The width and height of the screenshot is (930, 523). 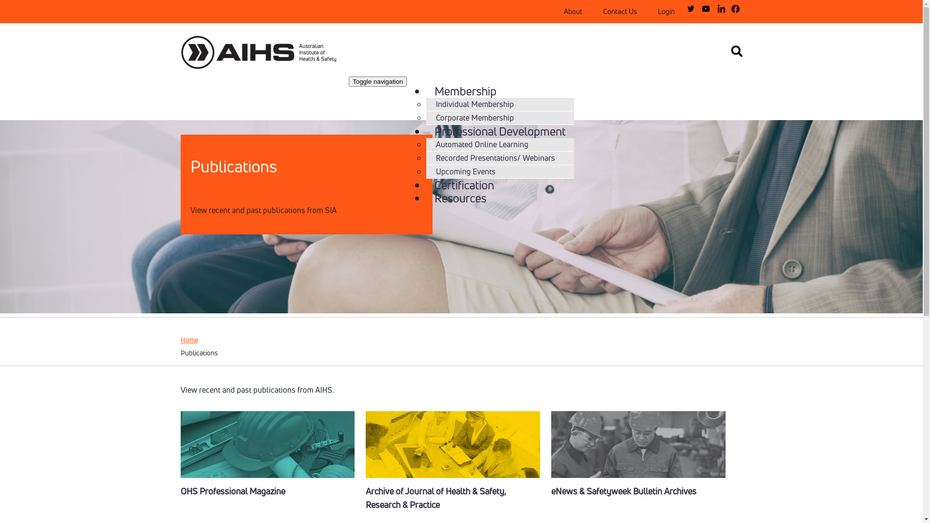 I want to click on Login, so click(x=666, y=12).